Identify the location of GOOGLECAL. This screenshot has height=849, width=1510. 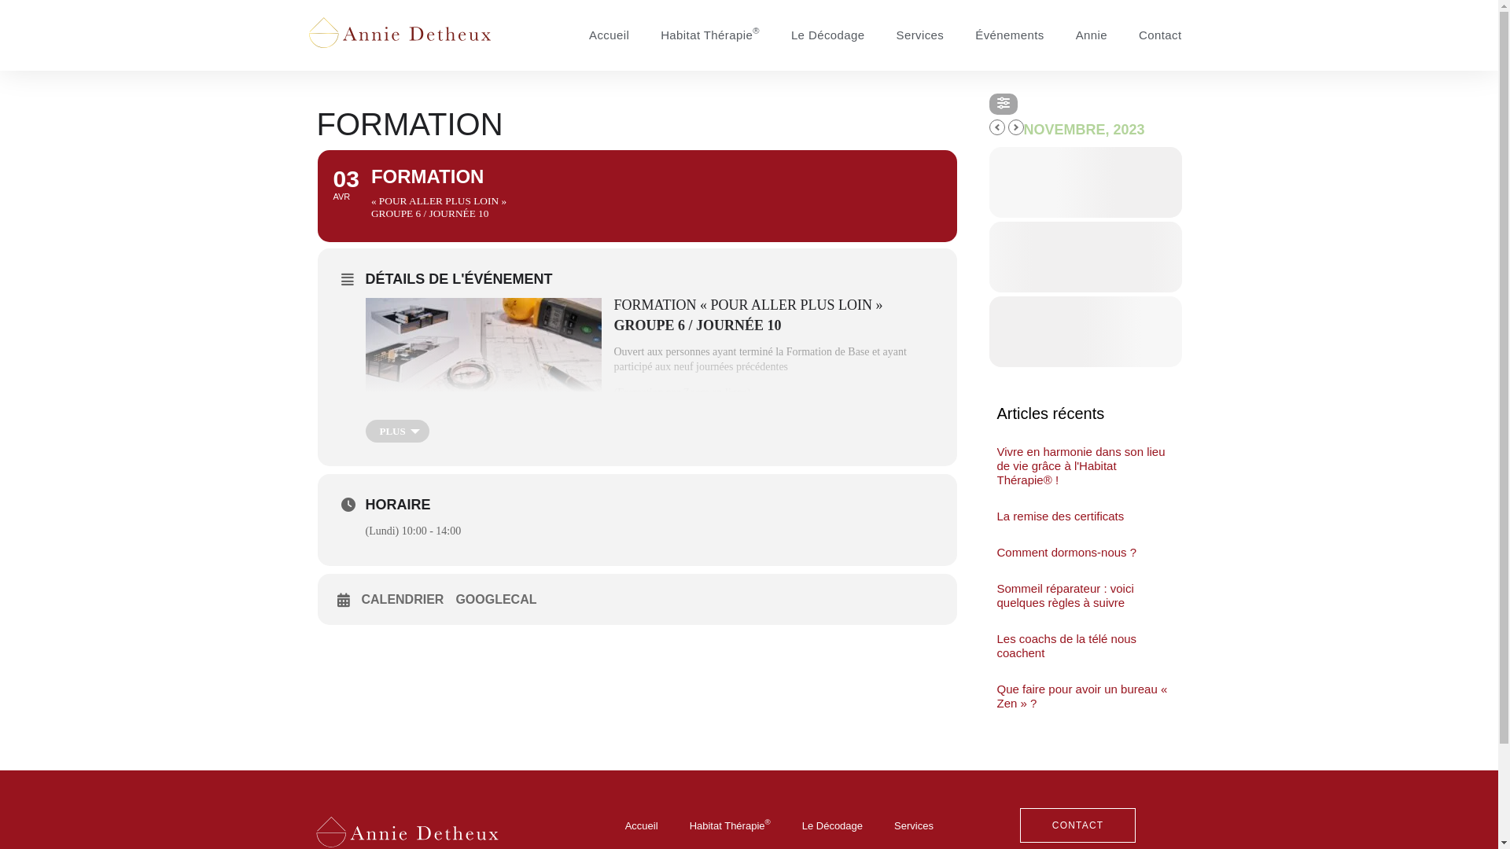
(502, 600).